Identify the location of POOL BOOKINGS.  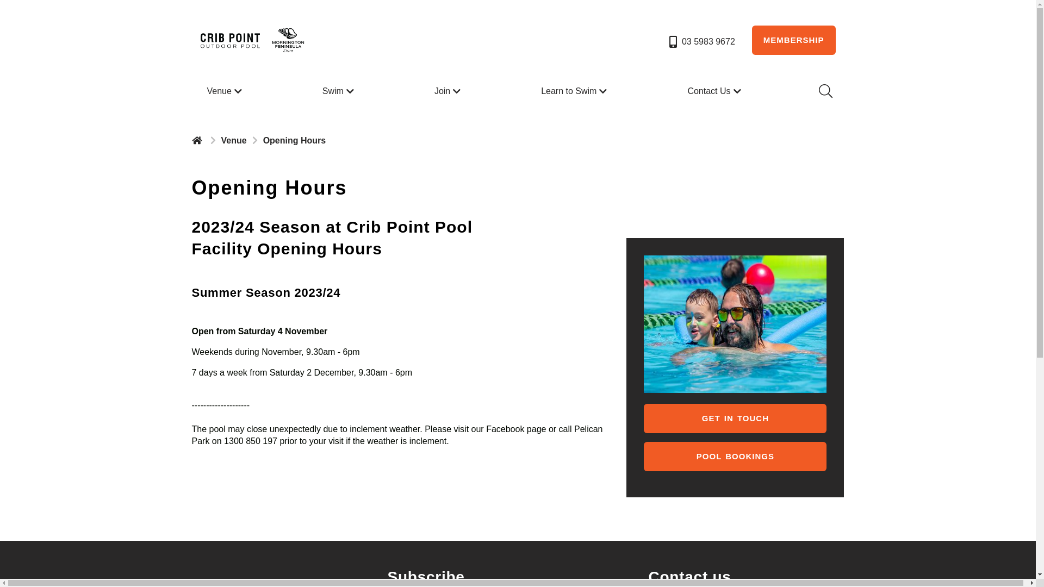
(735, 457).